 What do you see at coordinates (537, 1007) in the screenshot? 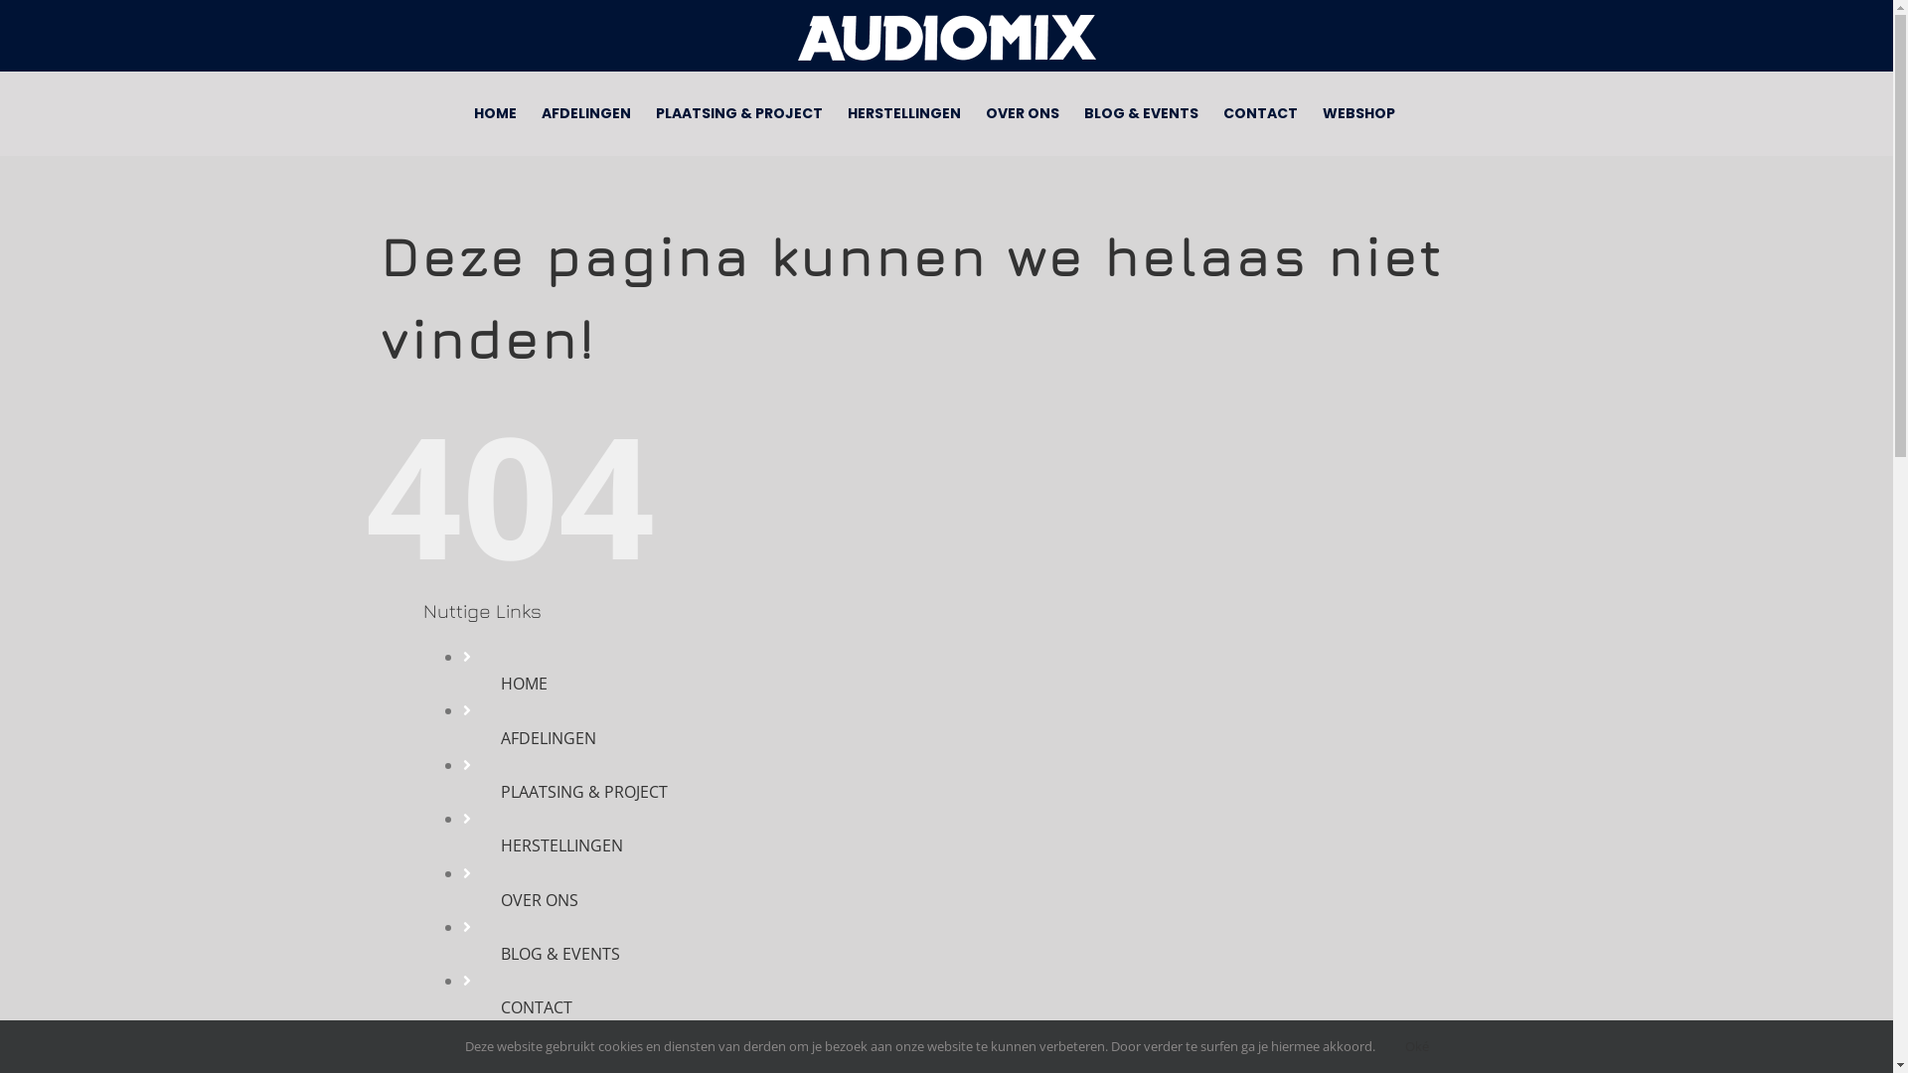
I see `CONTACT` at bounding box center [537, 1007].